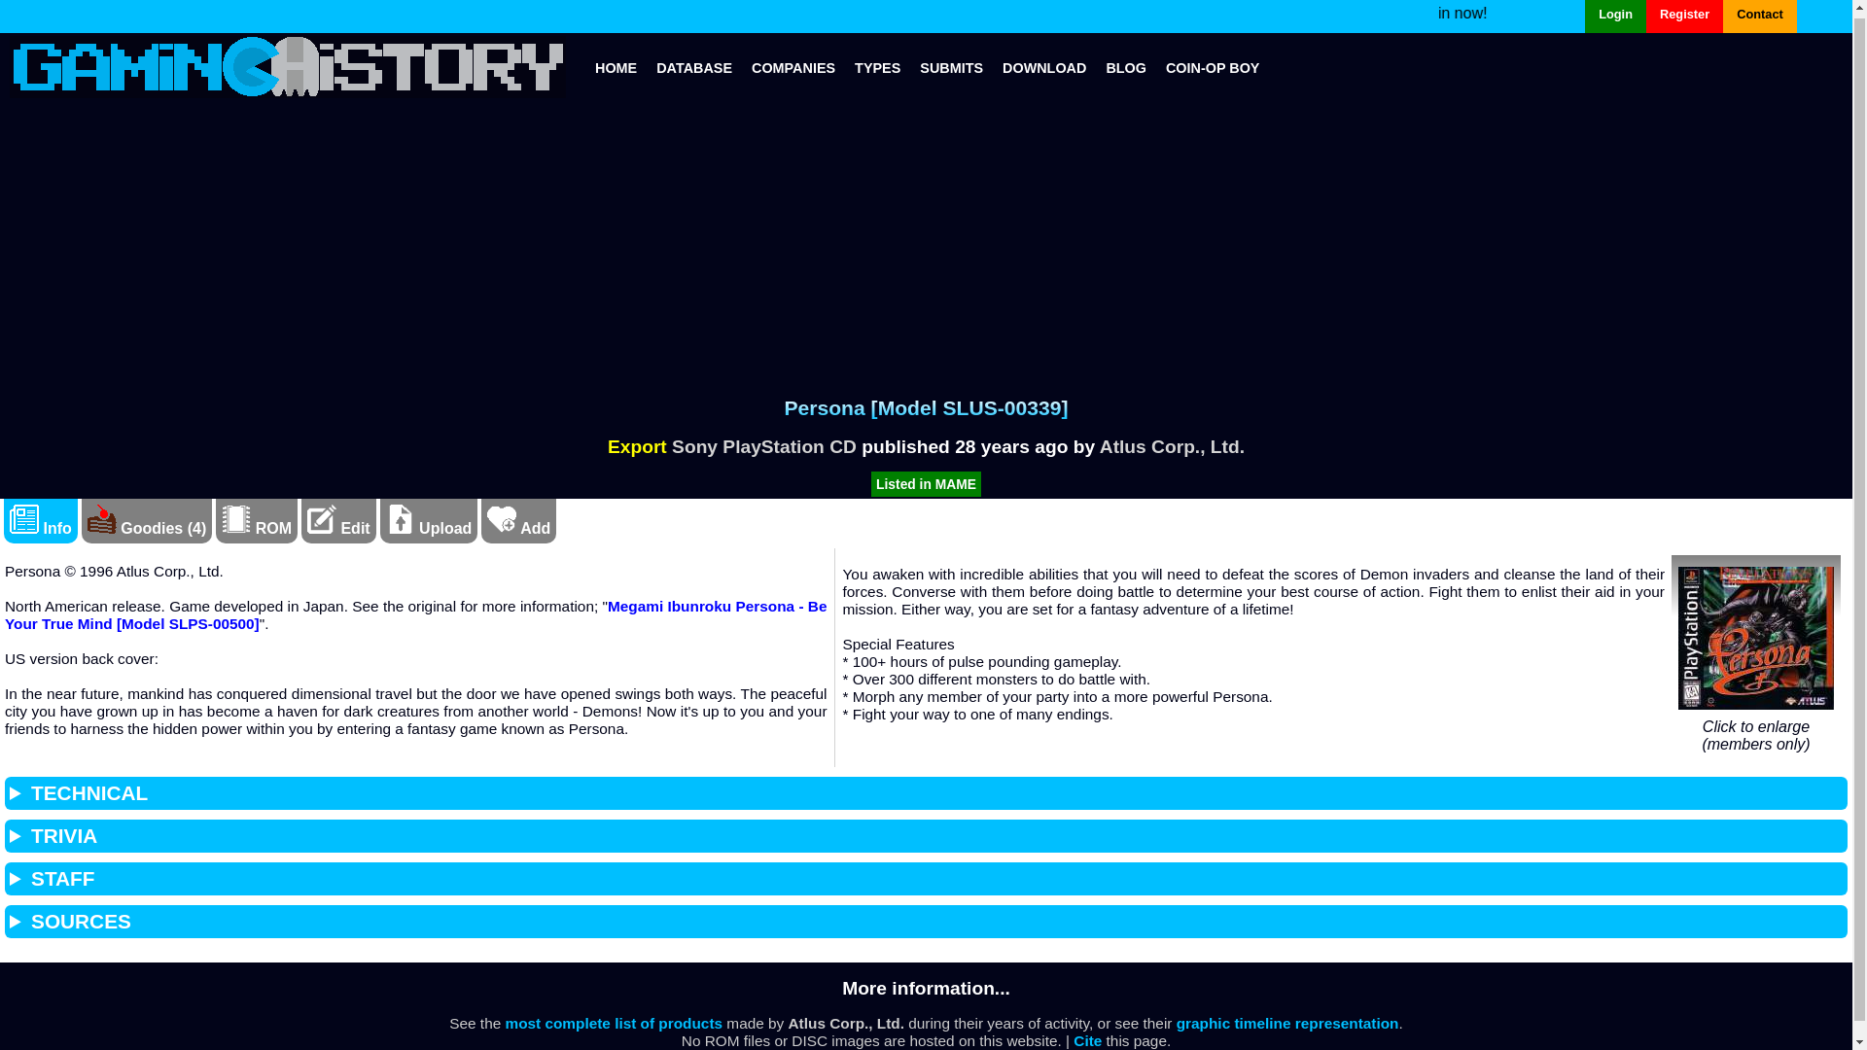  What do you see at coordinates (693, 66) in the screenshot?
I see `DATABASE` at bounding box center [693, 66].